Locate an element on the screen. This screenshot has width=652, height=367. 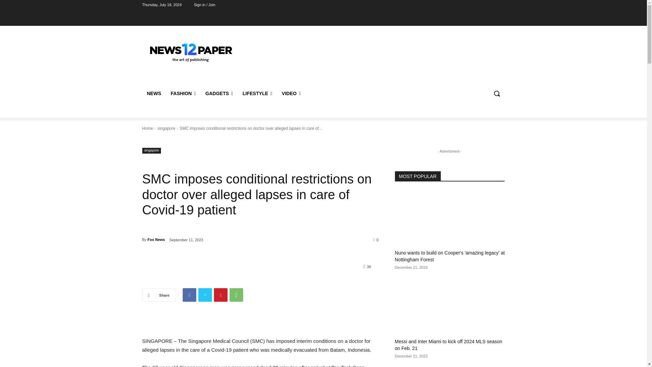
NEWS is located at coordinates (153, 93).